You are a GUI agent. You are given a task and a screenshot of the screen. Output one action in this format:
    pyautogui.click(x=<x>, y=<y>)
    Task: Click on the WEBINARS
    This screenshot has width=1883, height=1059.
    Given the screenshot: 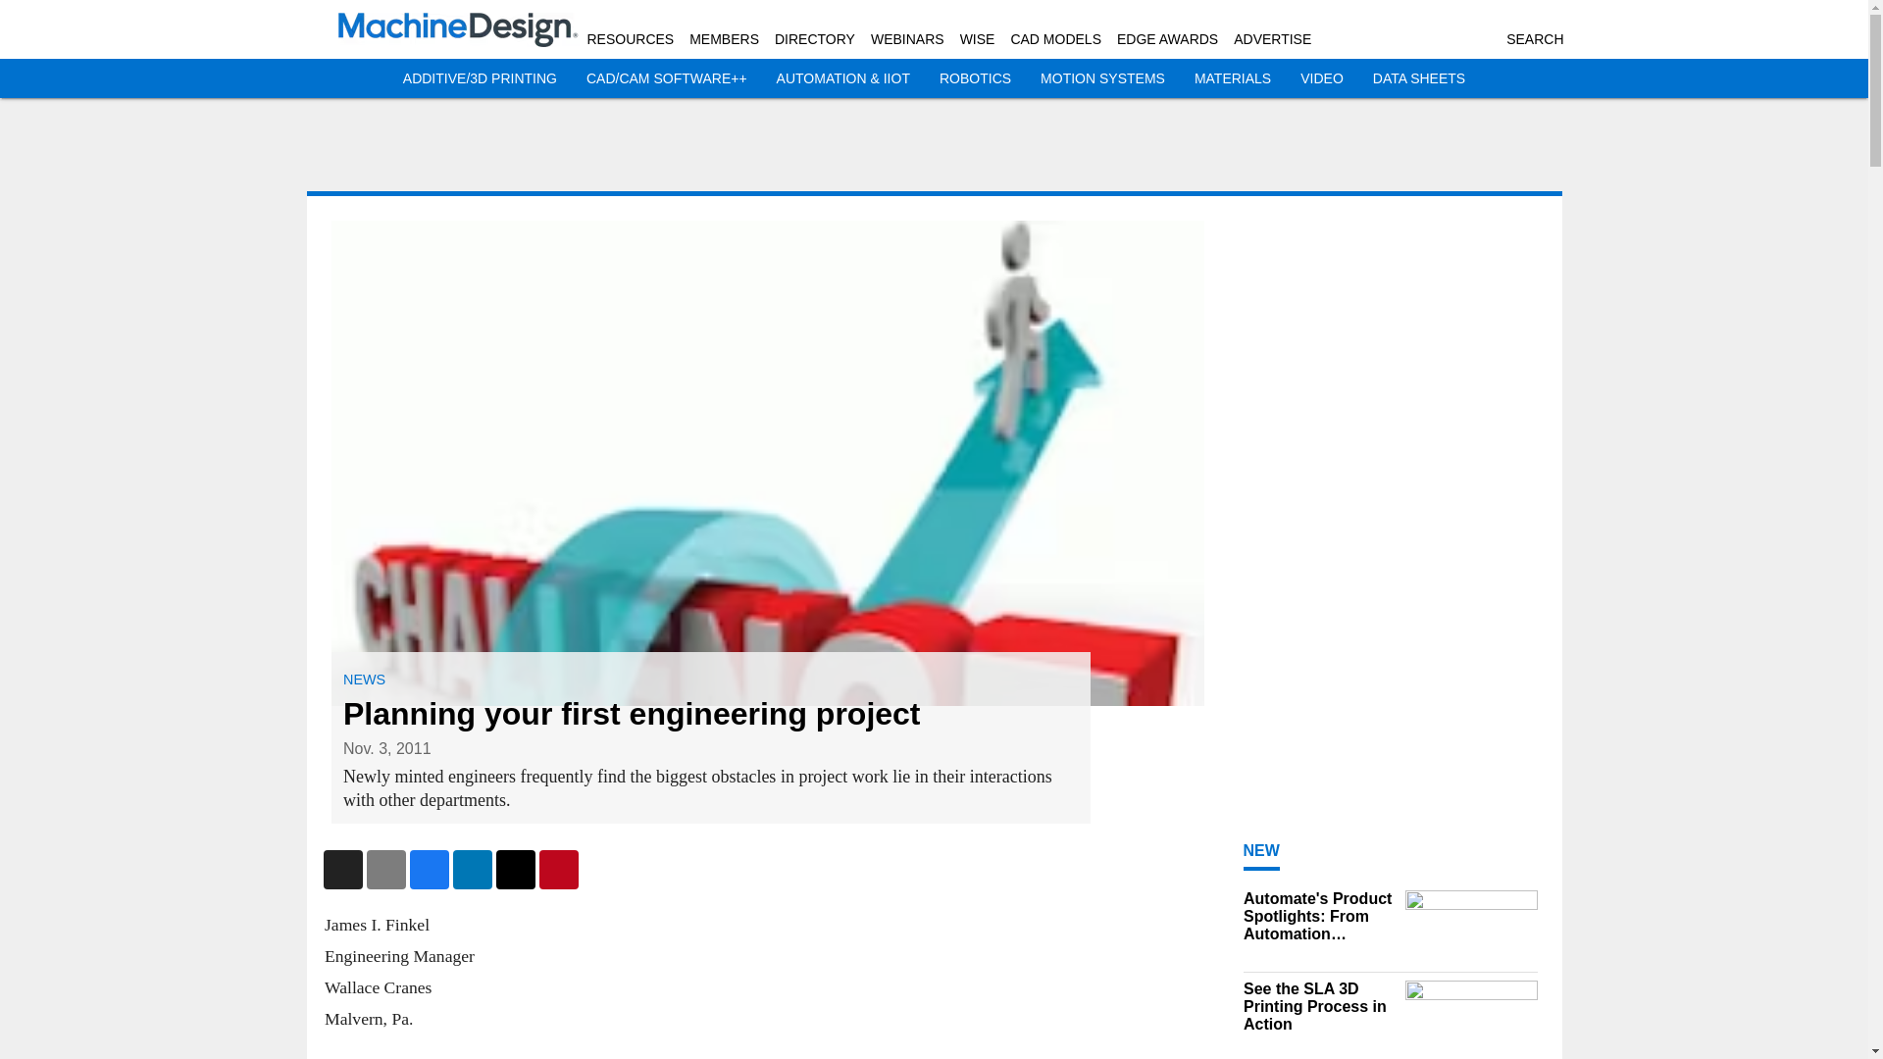 What is the action you would take?
    pyautogui.click(x=907, y=39)
    